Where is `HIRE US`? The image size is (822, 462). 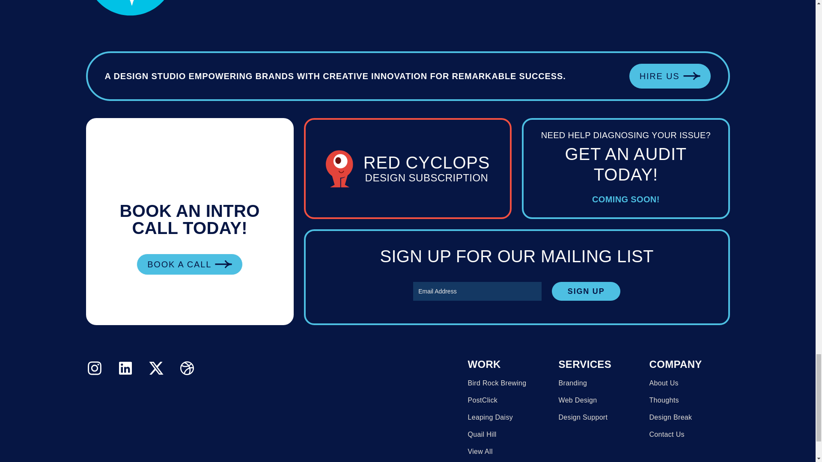 HIRE US is located at coordinates (490, 417).